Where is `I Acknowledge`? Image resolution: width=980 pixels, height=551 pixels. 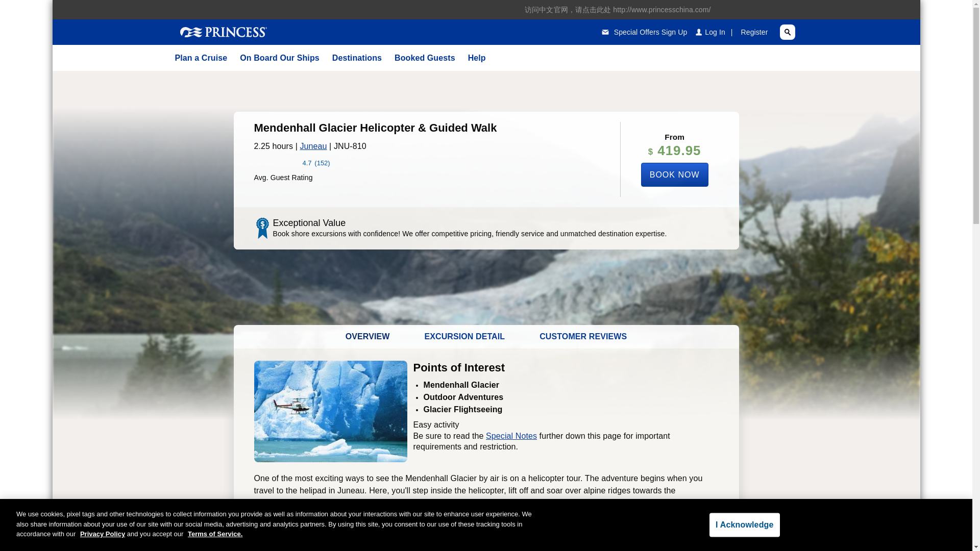 I Acknowledge is located at coordinates (745, 525).